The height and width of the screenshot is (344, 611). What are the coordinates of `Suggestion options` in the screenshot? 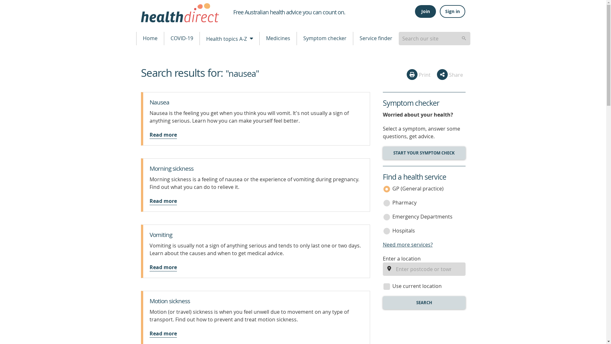 It's located at (434, 38).